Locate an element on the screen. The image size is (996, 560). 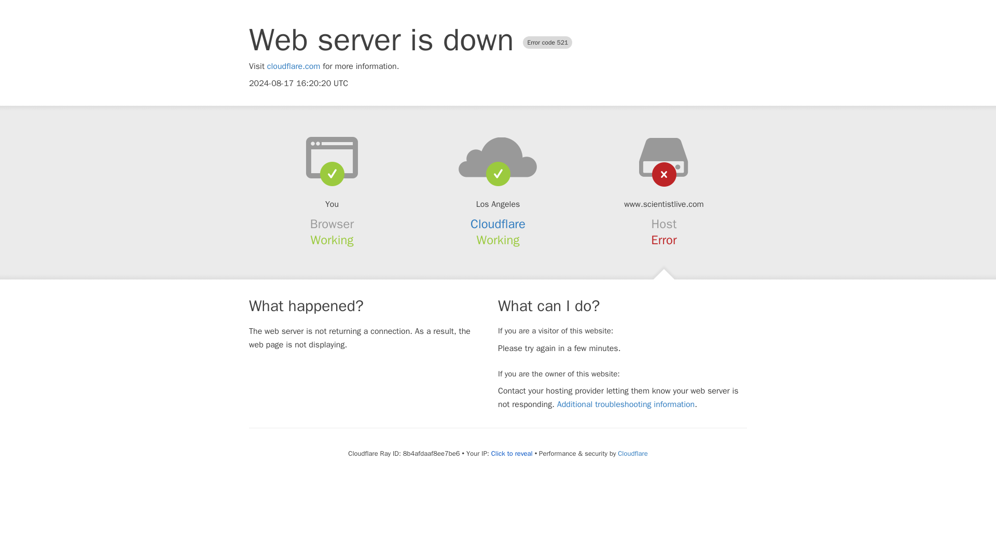
Additional troubleshooting information is located at coordinates (626, 404).